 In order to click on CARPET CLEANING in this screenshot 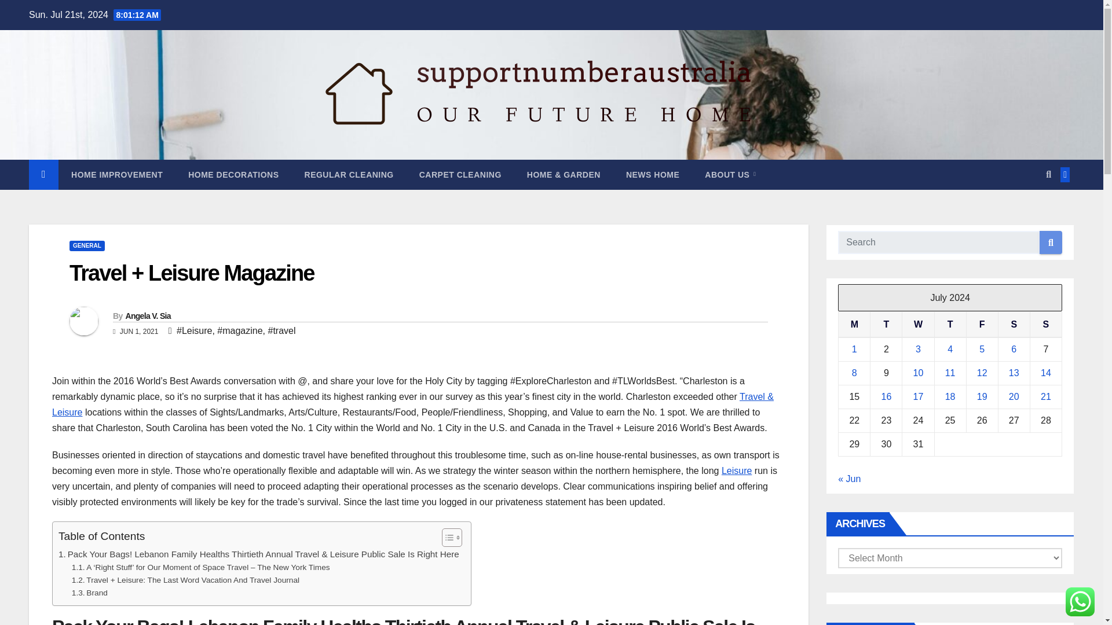, I will do `click(460, 175)`.